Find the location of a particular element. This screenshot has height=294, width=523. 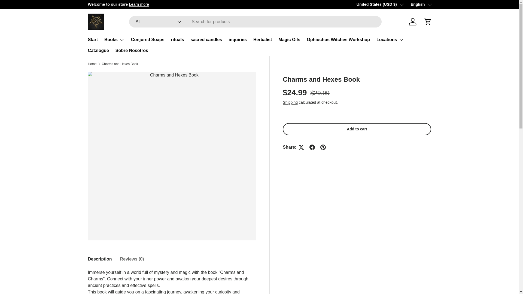

Share on Facebook is located at coordinates (312, 147).